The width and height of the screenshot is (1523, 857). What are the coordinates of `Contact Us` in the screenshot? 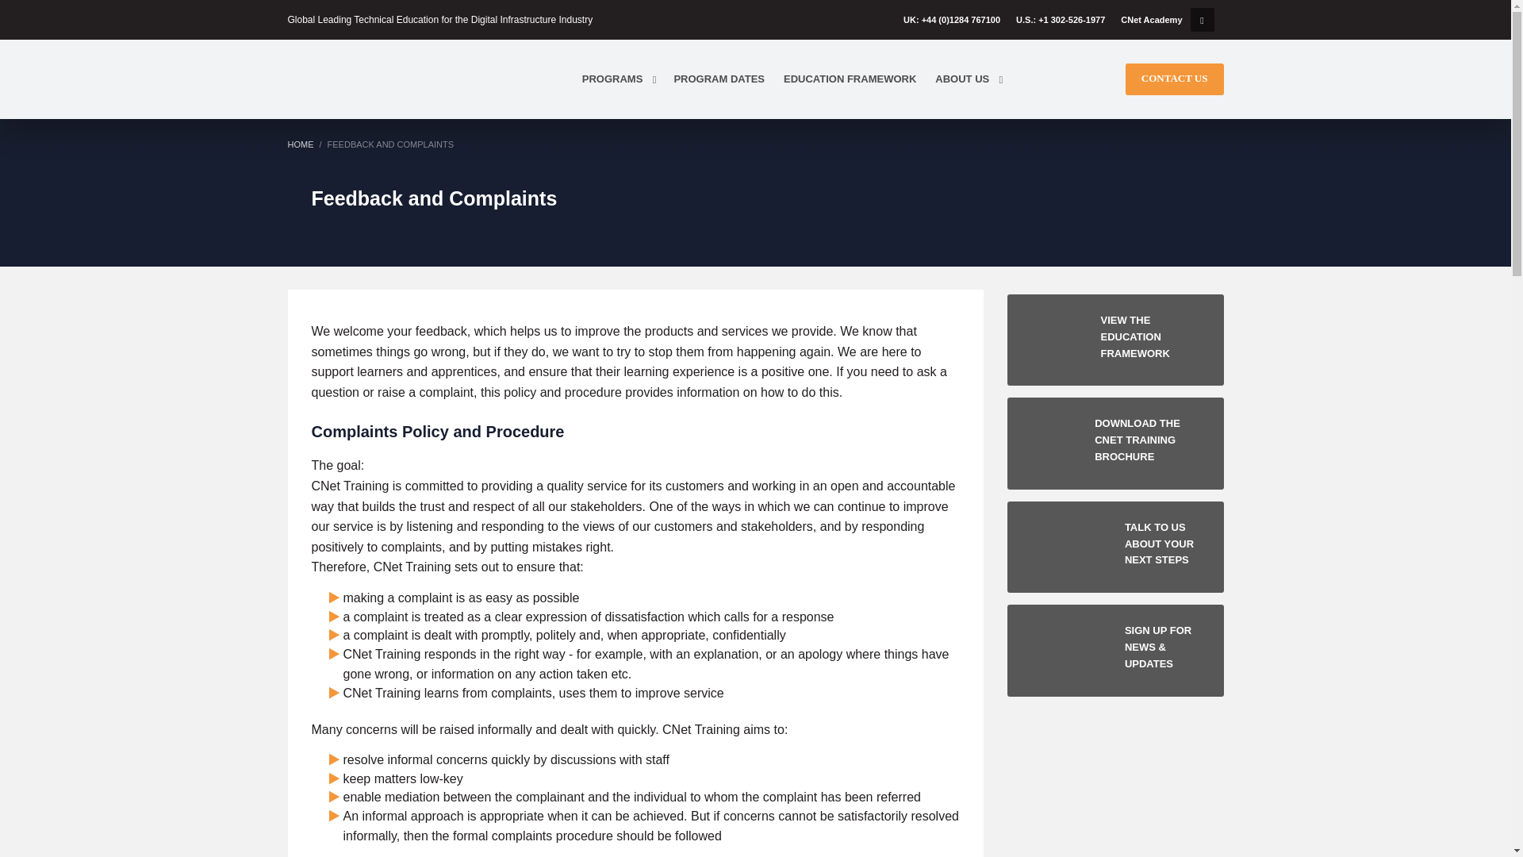 It's located at (1174, 78).